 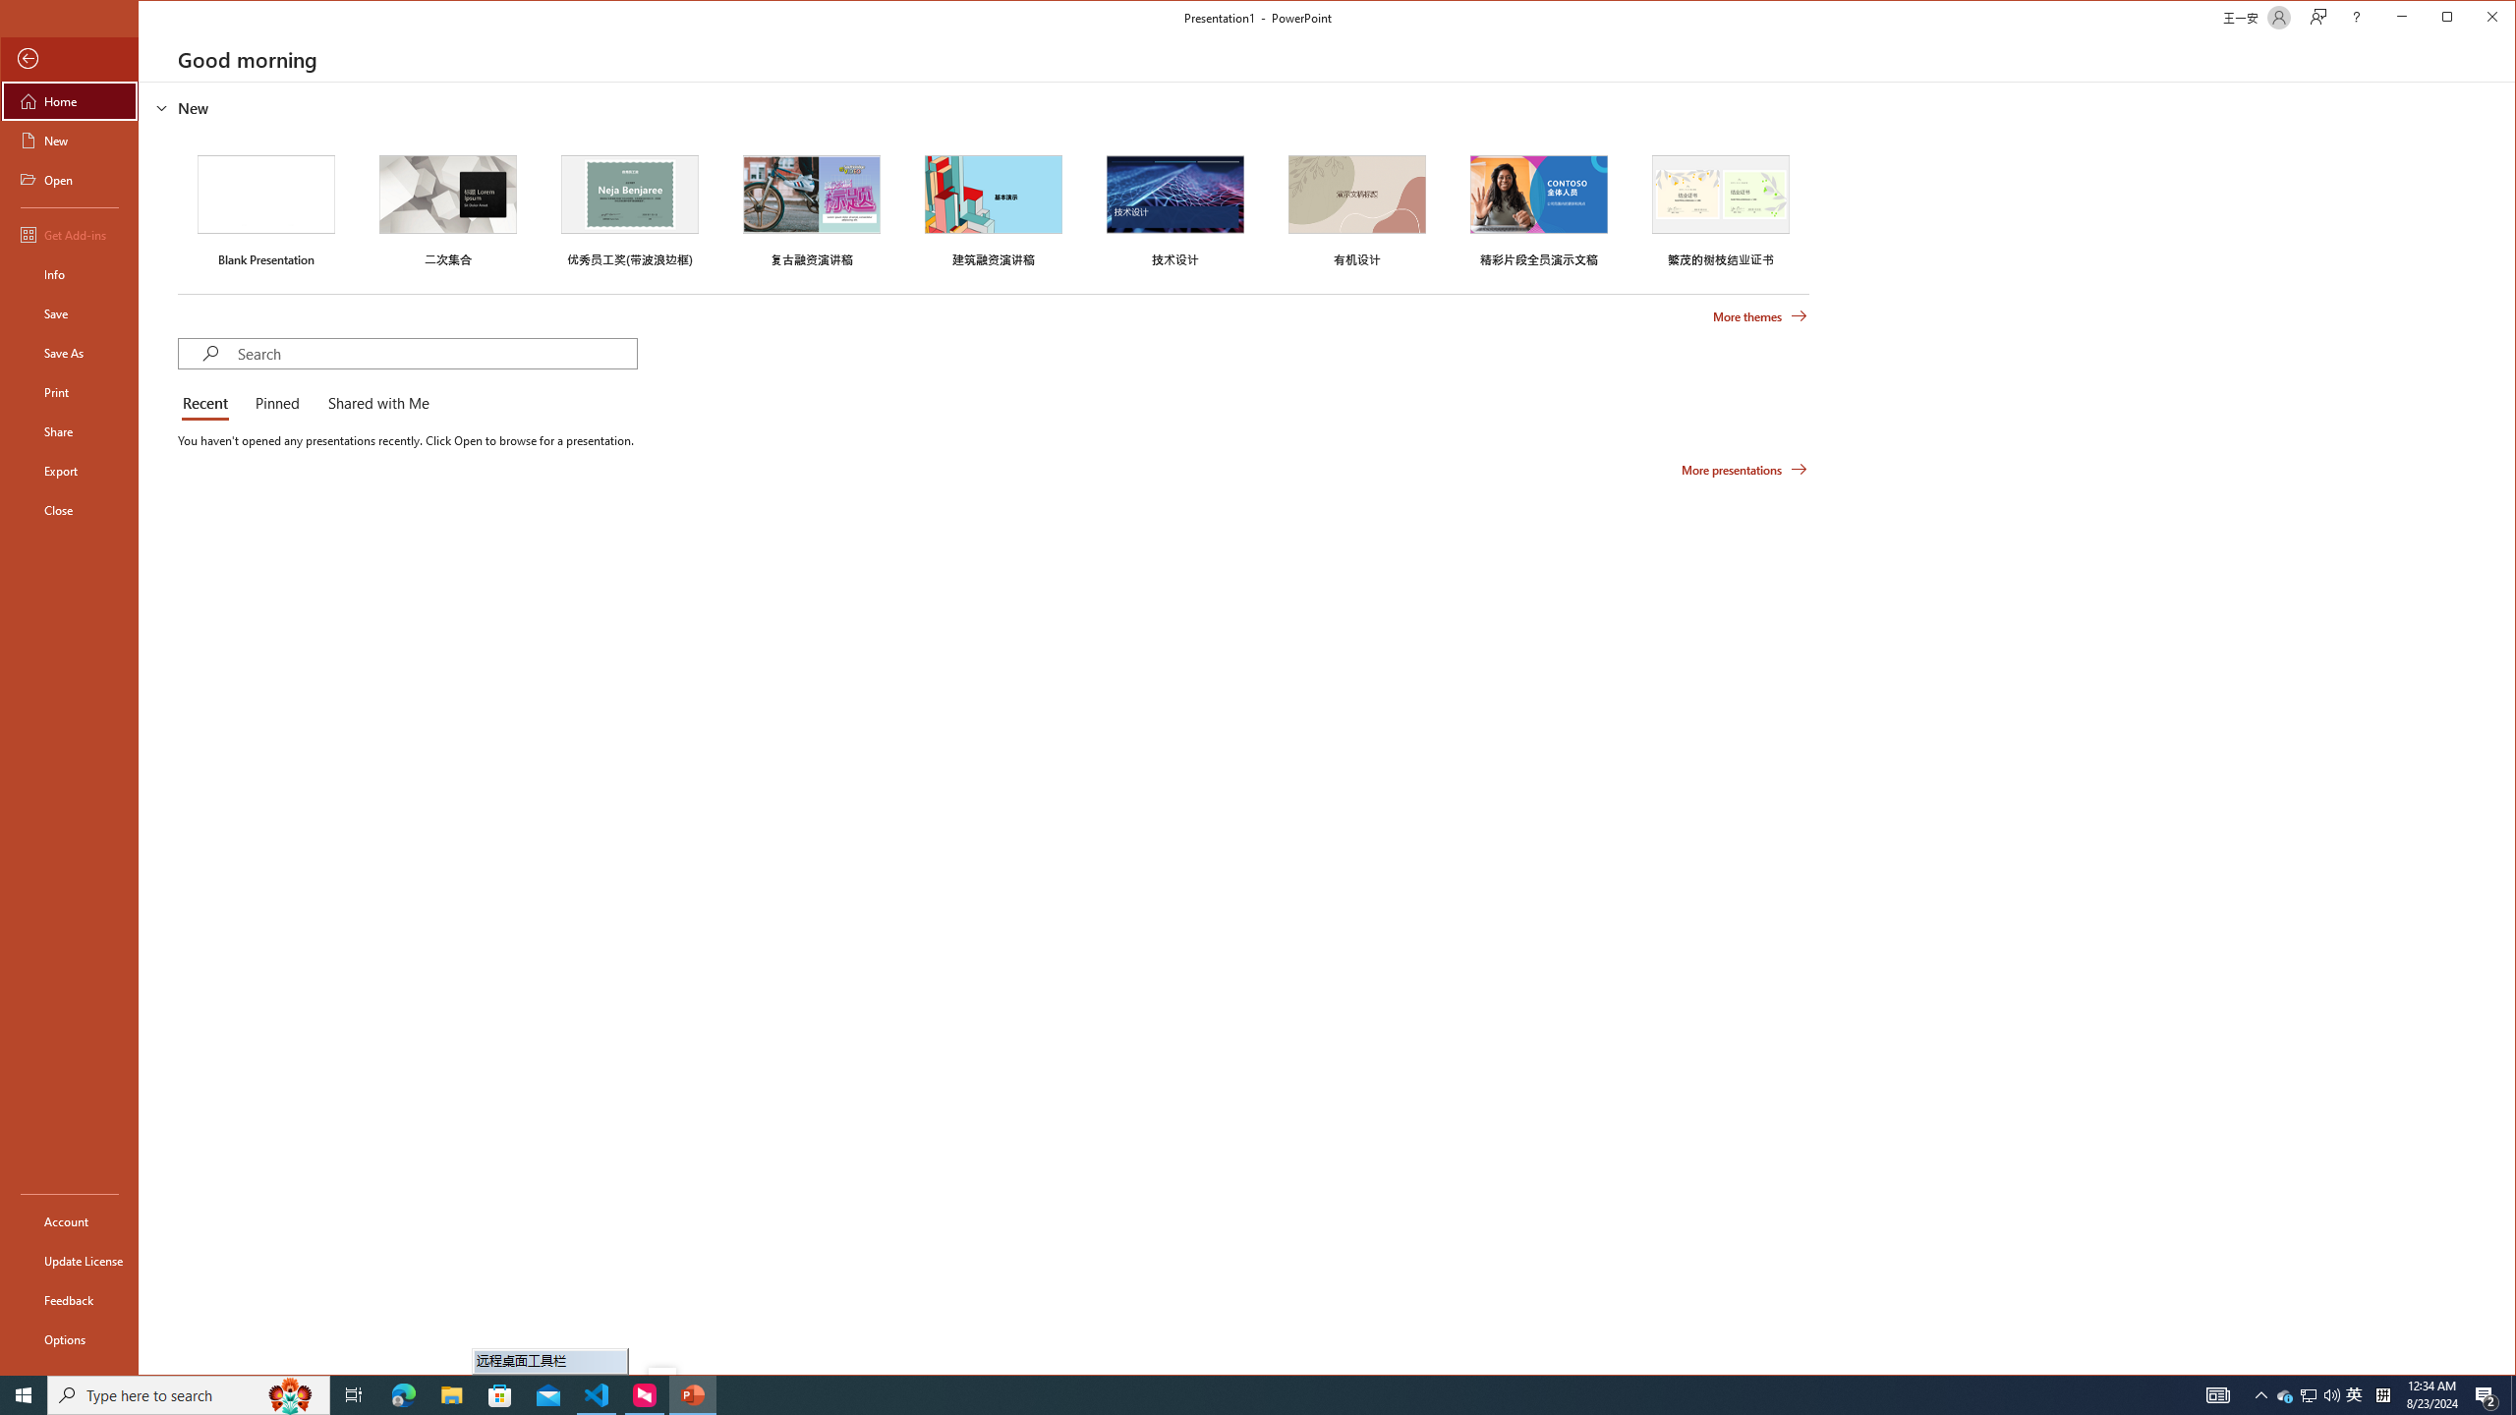 What do you see at coordinates (69, 471) in the screenshot?
I see `Export` at bounding box center [69, 471].